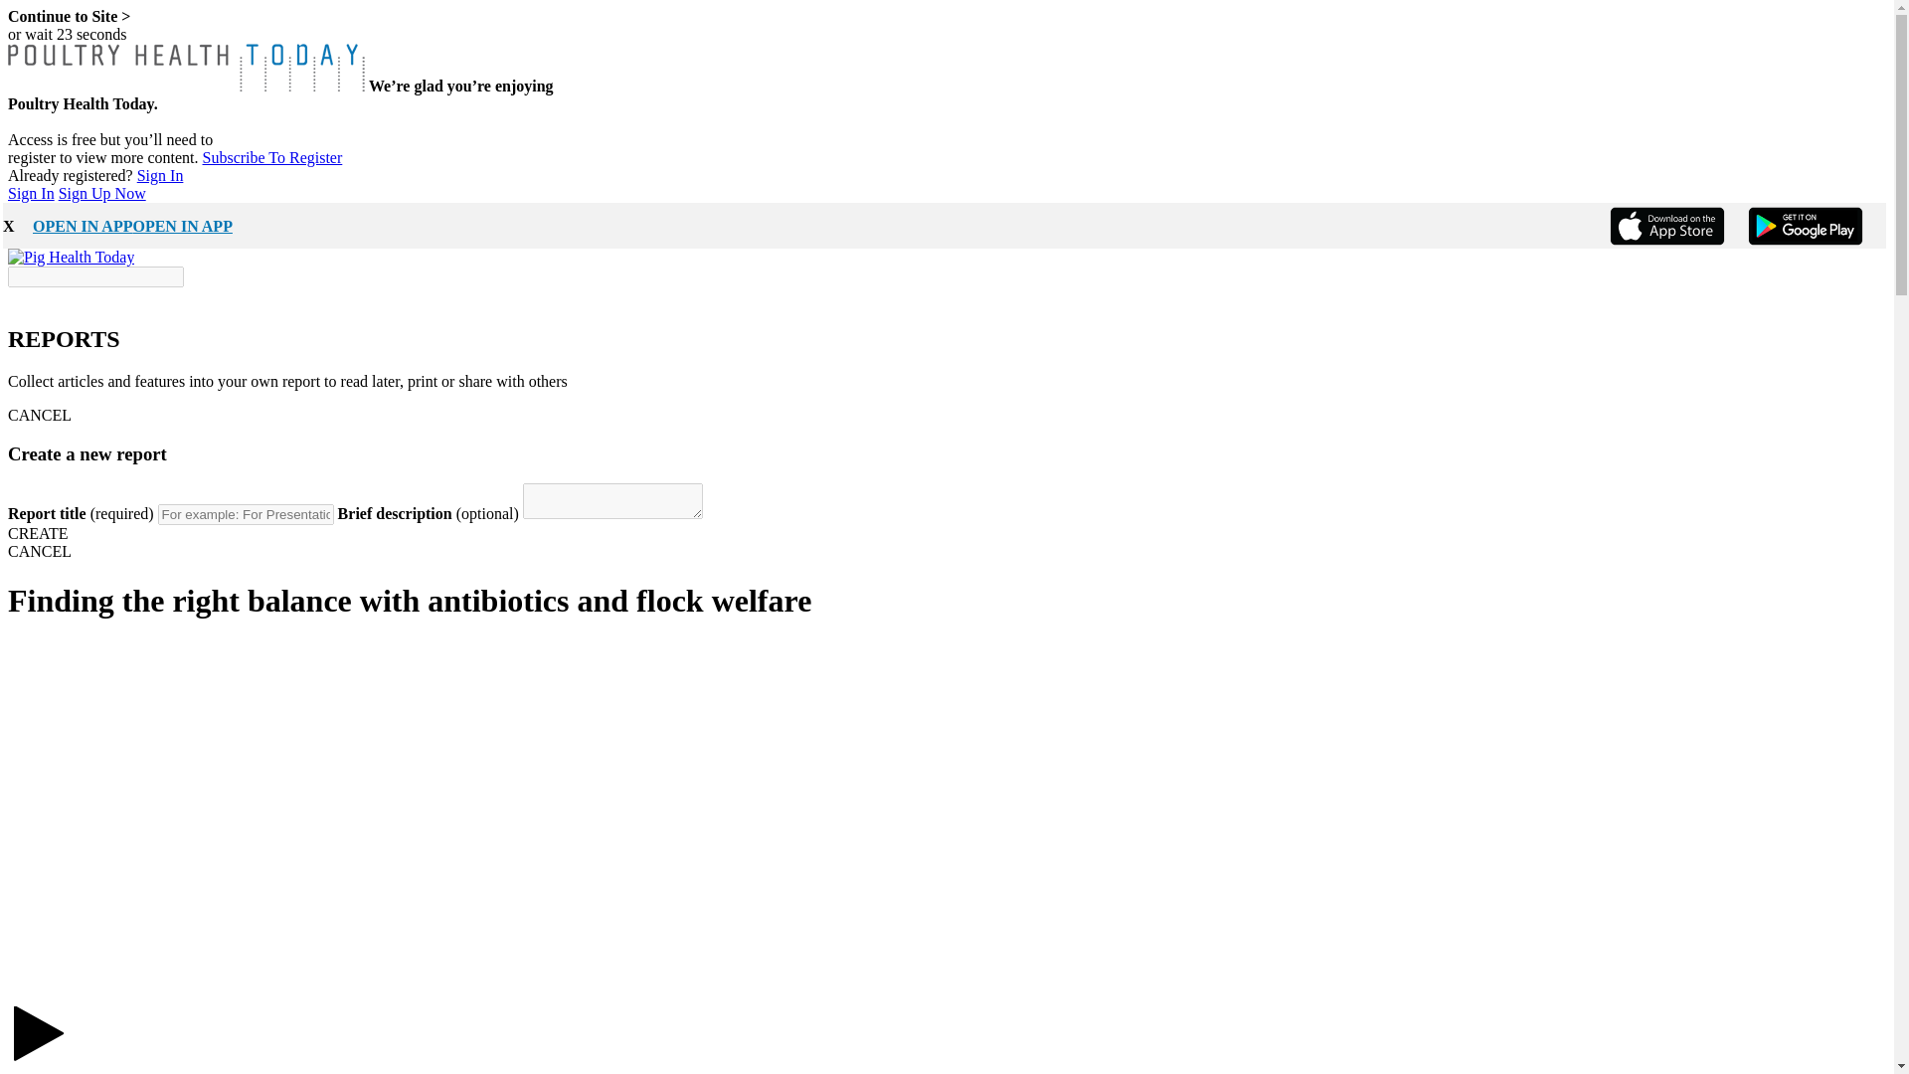 The height and width of the screenshot is (1074, 1909). What do you see at coordinates (272, 157) in the screenshot?
I see `Subscribe To Register` at bounding box center [272, 157].